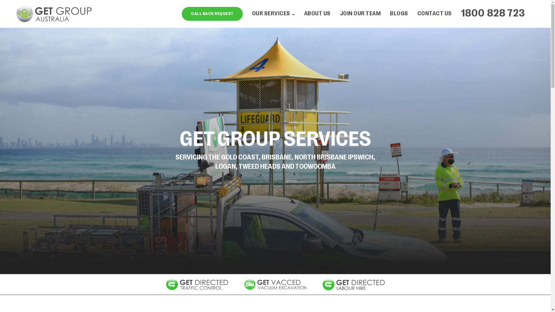 Image resolution: width=555 pixels, height=312 pixels. Describe the element at coordinates (399, 14) in the screenshot. I see `BLOGS` at that location.